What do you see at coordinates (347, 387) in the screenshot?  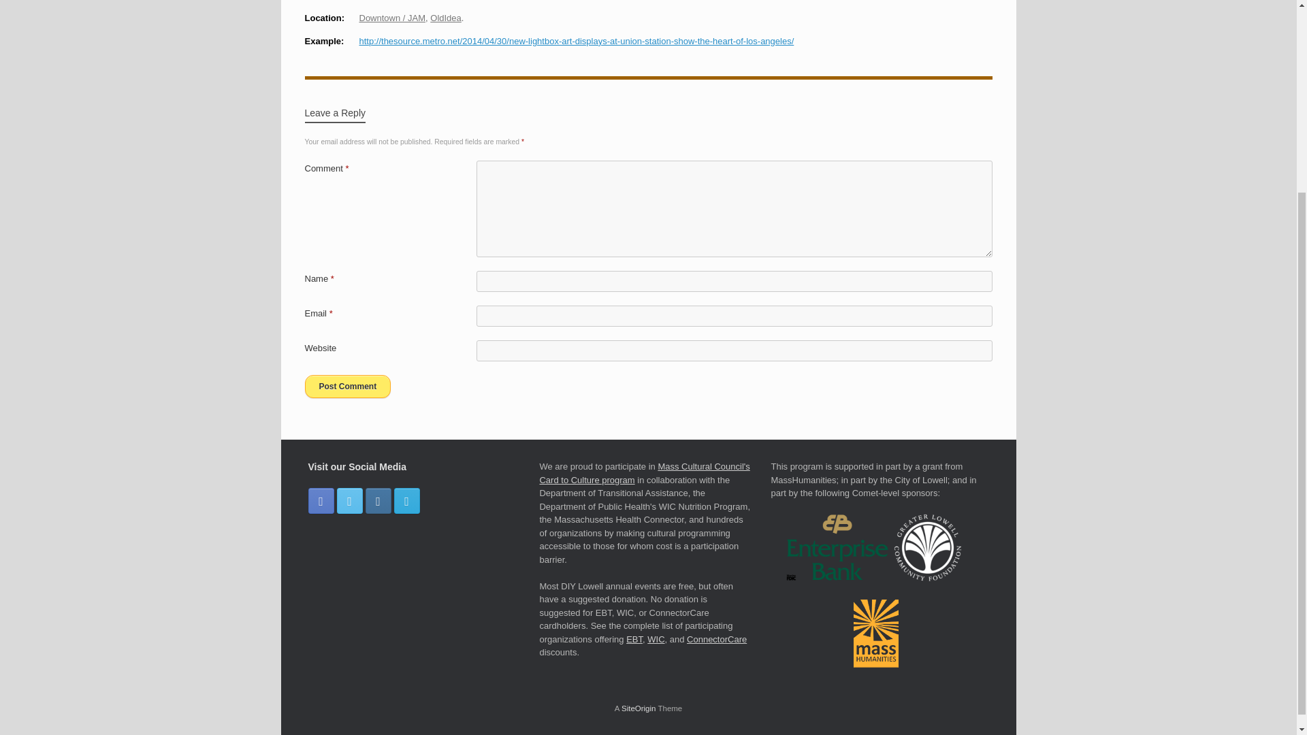 I see `Post Comment` at bounding box center [347, 387].